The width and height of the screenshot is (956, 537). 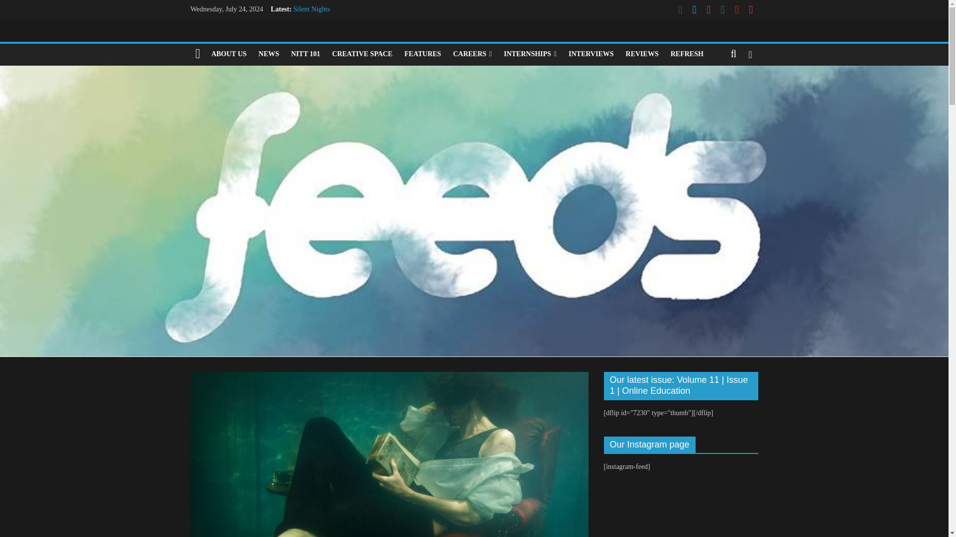 What do you see at coordinates (329, 20) in the screenshot?
I see `Whispers of a new Dawn` at bounding box center [329, 20].